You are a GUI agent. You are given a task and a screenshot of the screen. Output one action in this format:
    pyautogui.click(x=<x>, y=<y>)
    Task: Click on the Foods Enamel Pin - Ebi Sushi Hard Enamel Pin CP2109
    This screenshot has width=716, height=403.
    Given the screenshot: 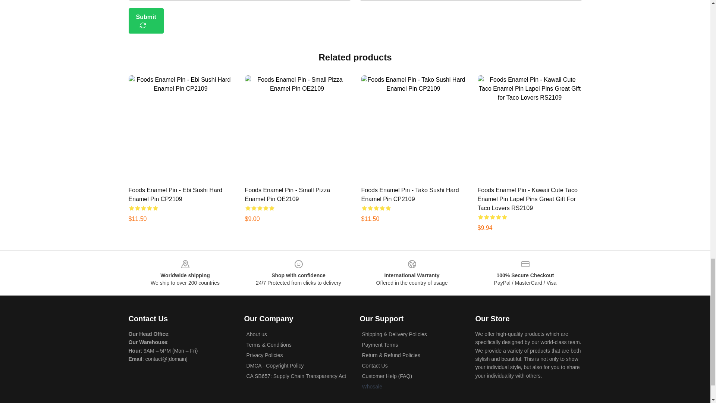 What is the action you would take?
    pyautogui.click(x=175, y=195)
    